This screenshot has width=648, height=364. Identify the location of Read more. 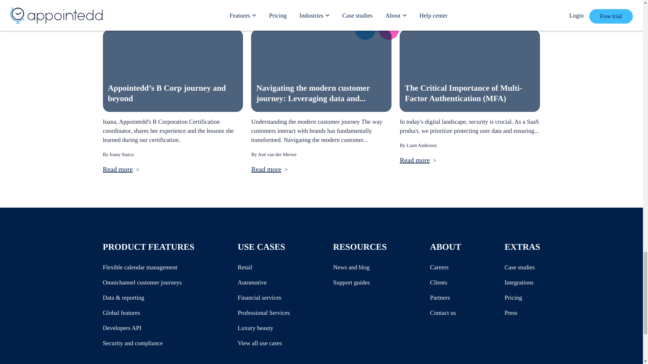
(117, 170).